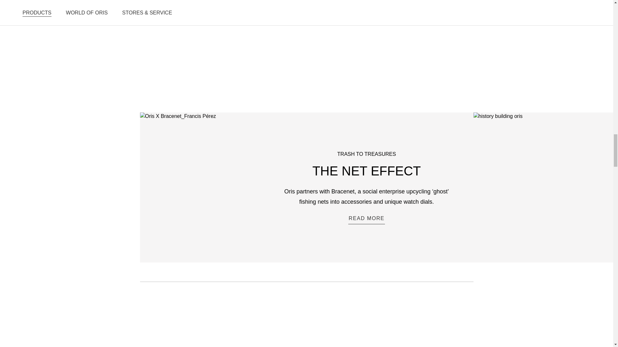 The image size is (618, 347). I want to click on READ MORE, so click(366, 219).